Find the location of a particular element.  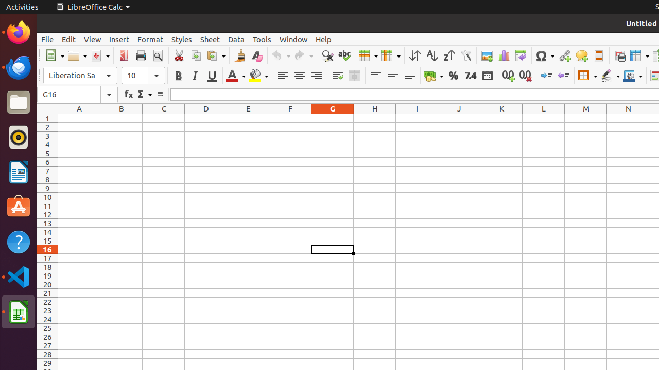

Symbol is located at coordinates (545, 55).